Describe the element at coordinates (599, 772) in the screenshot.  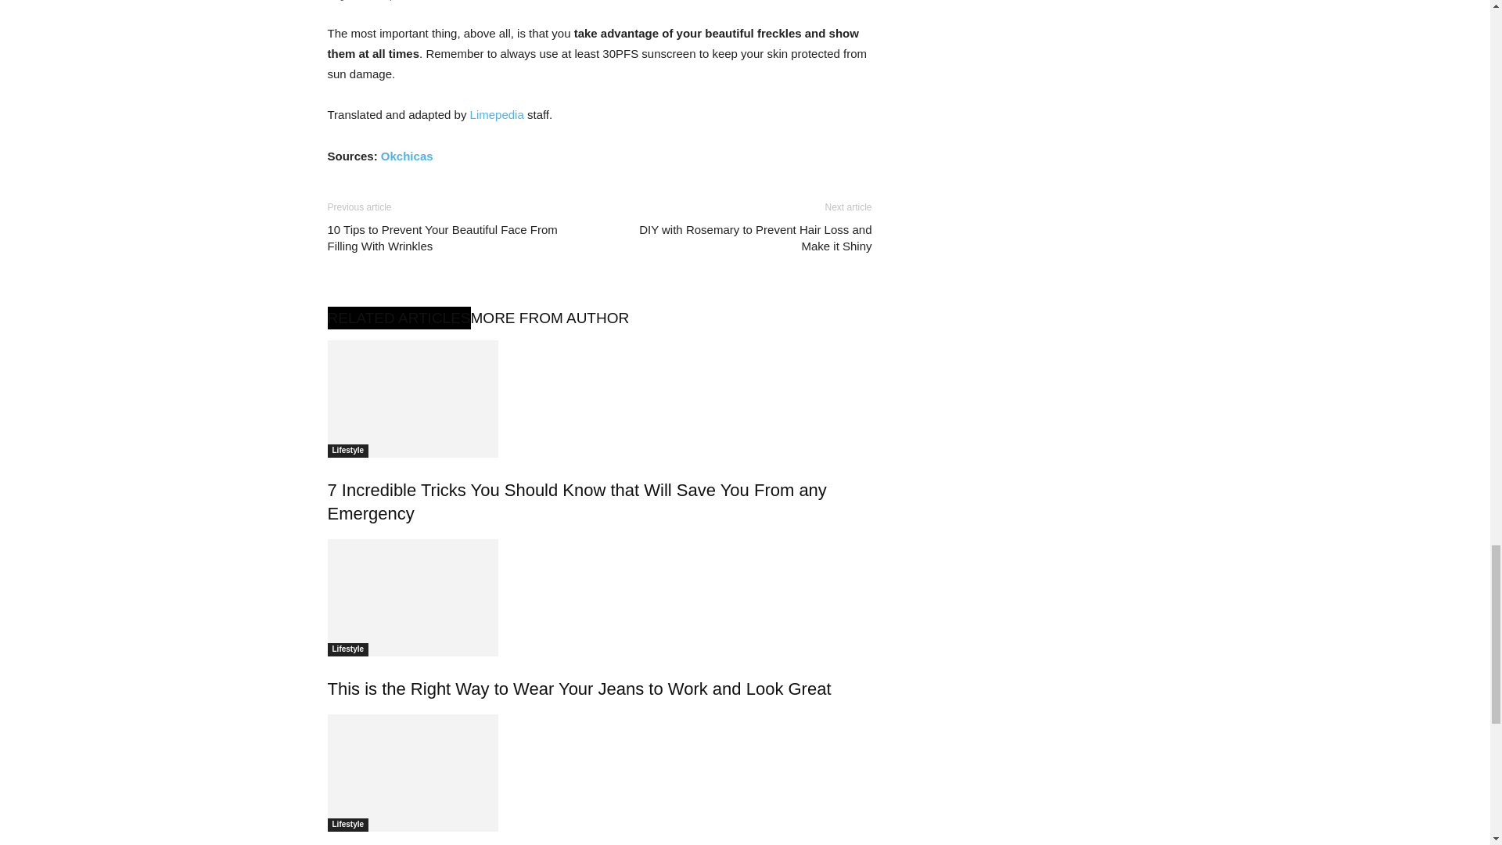
I see `10 Infallible Tips to Wear Heels Throughout the Day` at that location.